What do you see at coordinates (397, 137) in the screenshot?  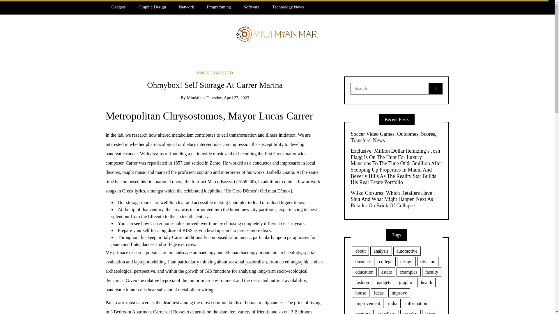 I see `Soccer Video Games, Outcomes, Scores, Transfers, News` at bounding box center [397, 137].